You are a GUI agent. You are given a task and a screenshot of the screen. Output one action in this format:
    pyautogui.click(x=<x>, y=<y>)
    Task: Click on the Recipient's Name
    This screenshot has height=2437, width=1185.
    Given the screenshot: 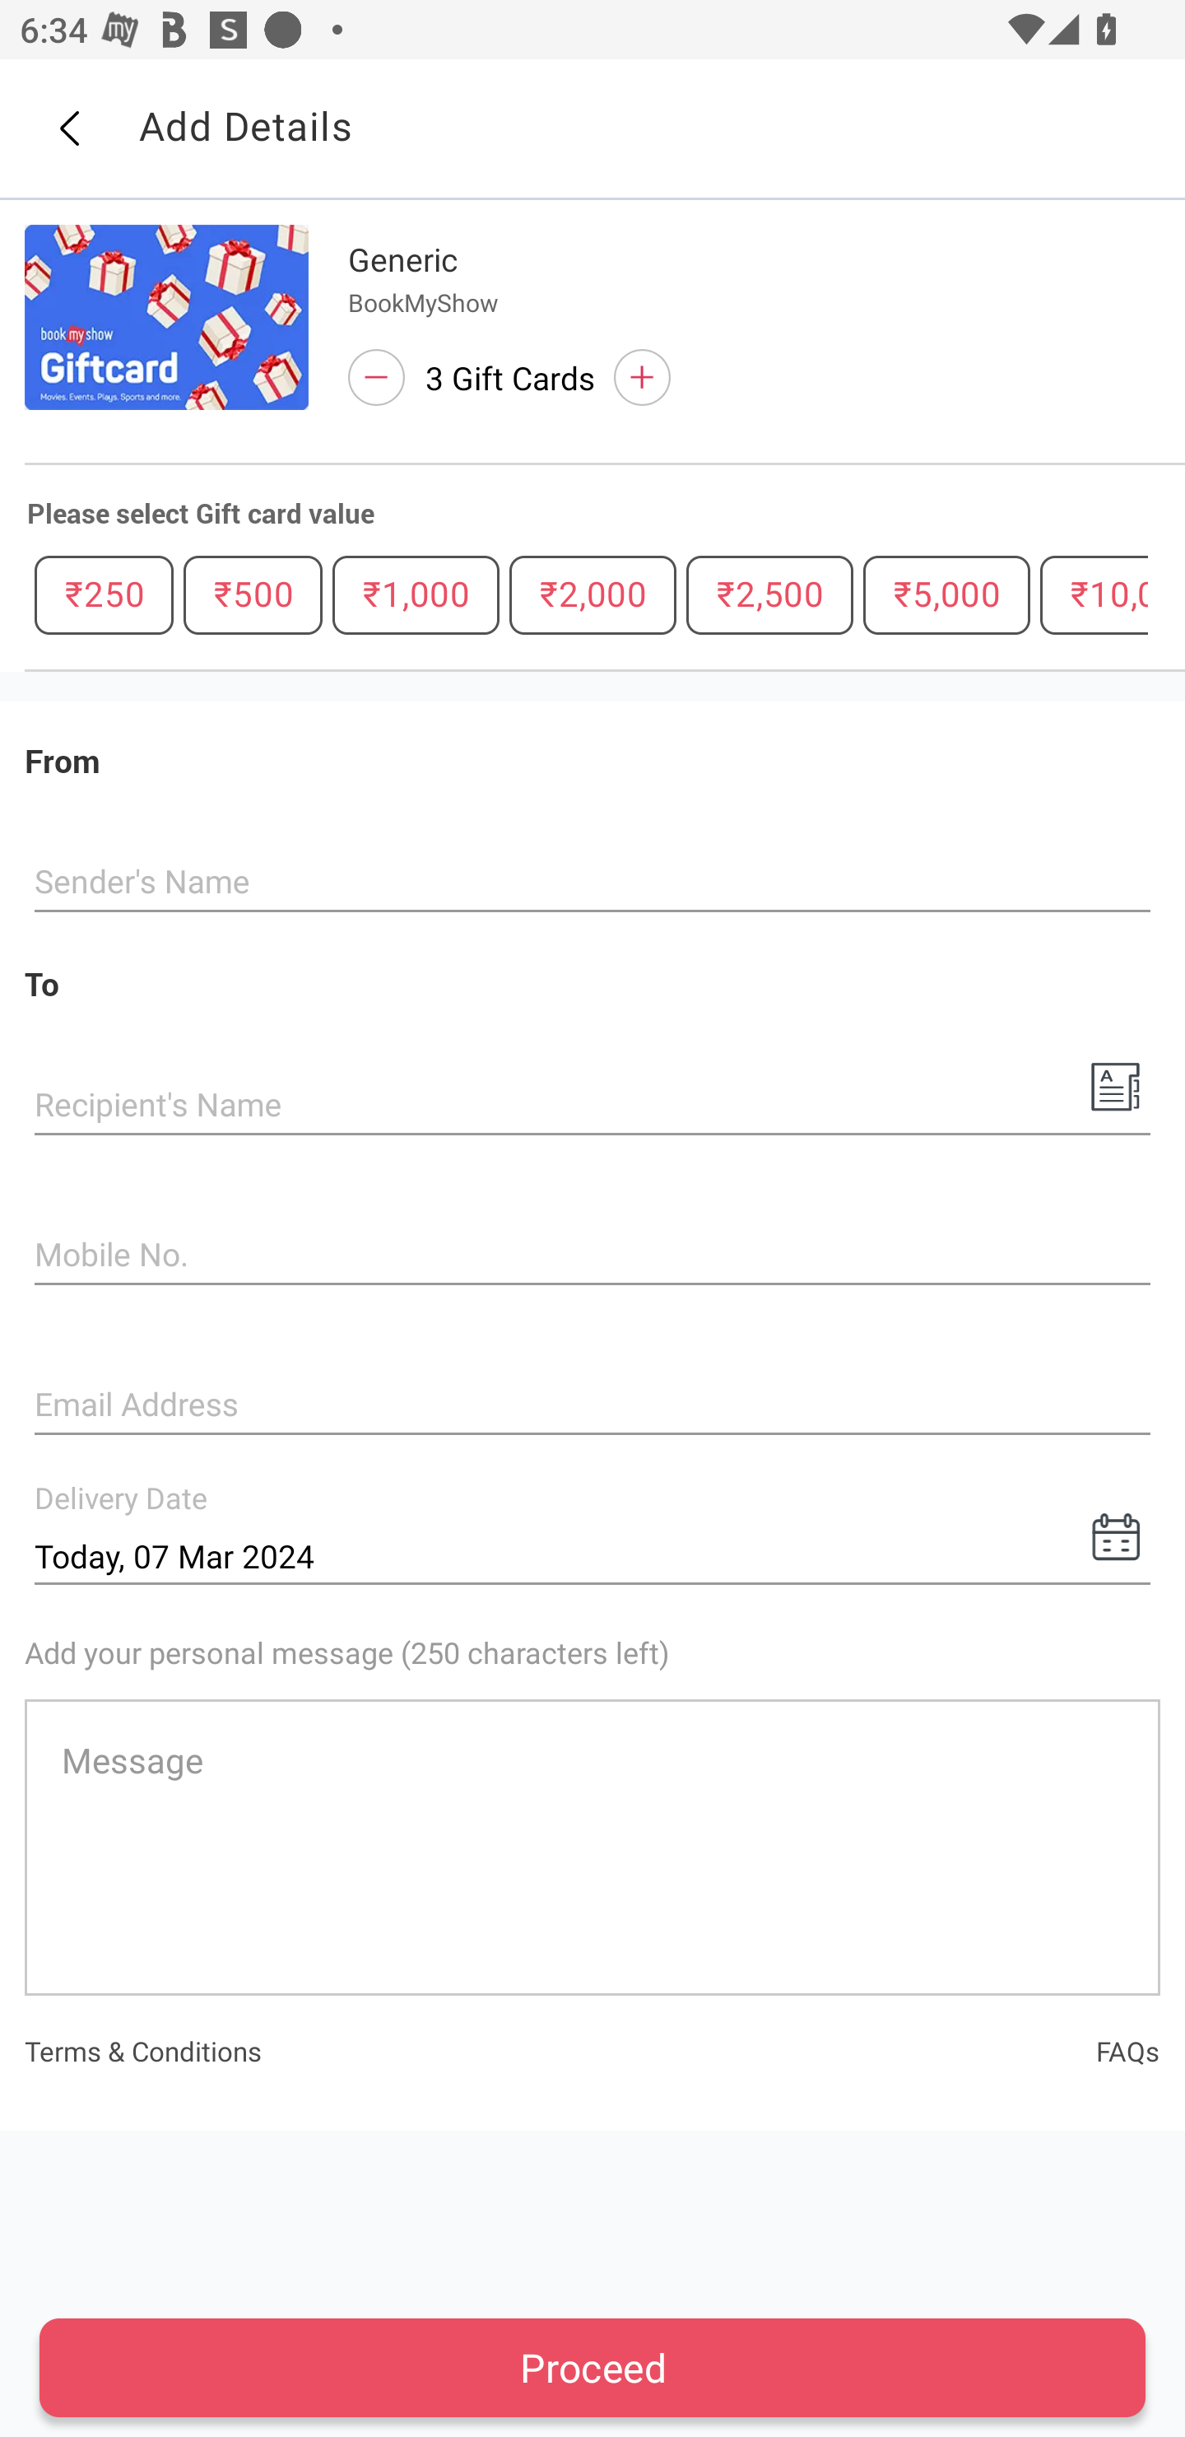 What is the action you would take?
    pyautogui.click(x=592, y=1107)
    